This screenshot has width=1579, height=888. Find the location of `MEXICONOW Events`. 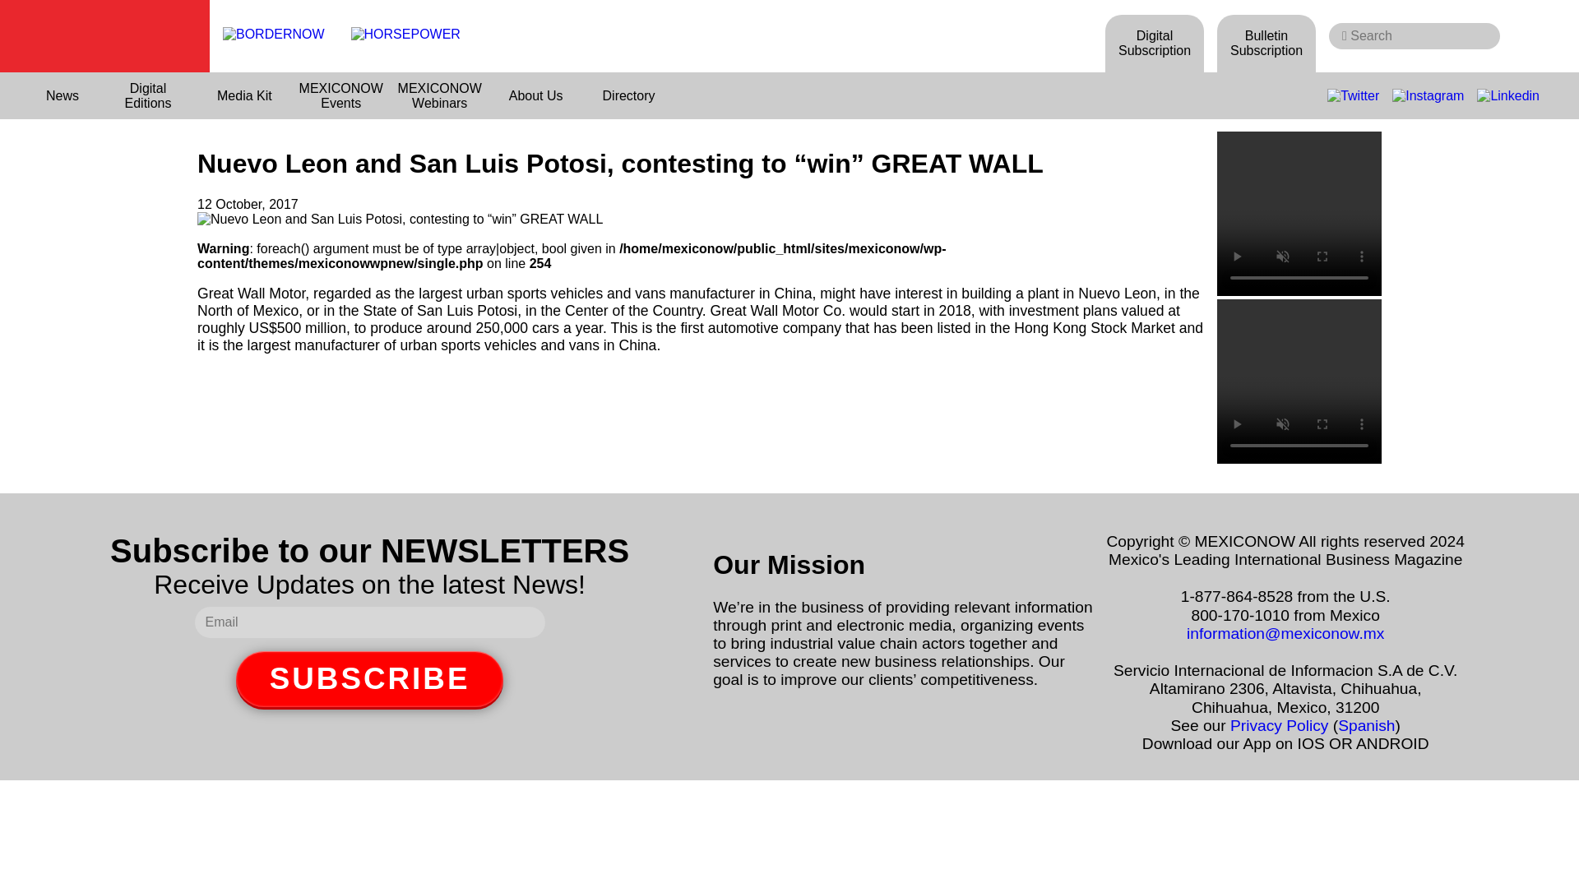

MEXICONOW Events is located at coordinates (340, 95).